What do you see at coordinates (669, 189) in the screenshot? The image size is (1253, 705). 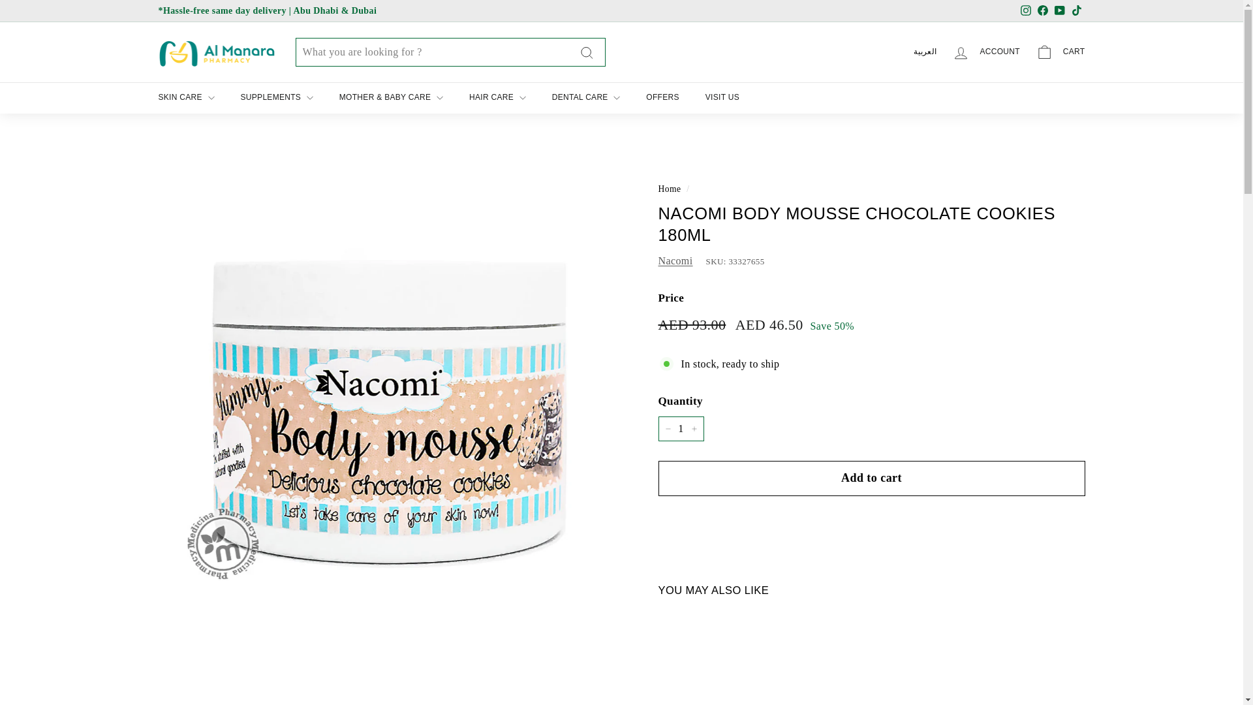 I see `Back to the frontpage` at bounding box center [669, 189].